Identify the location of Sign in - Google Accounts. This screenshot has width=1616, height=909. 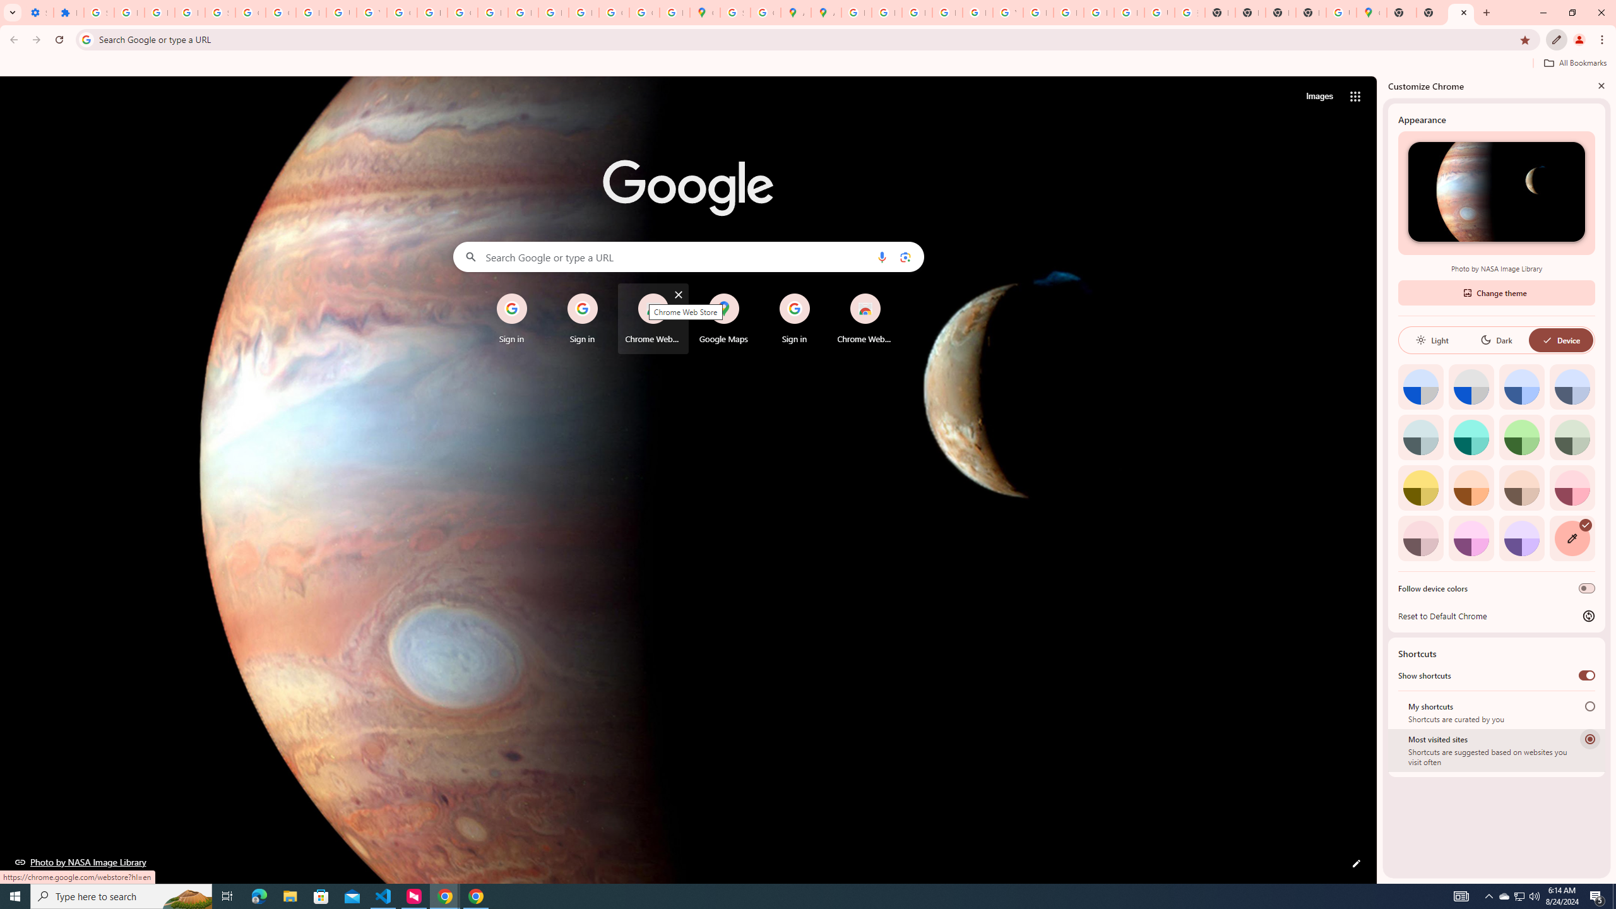
(735, 13).